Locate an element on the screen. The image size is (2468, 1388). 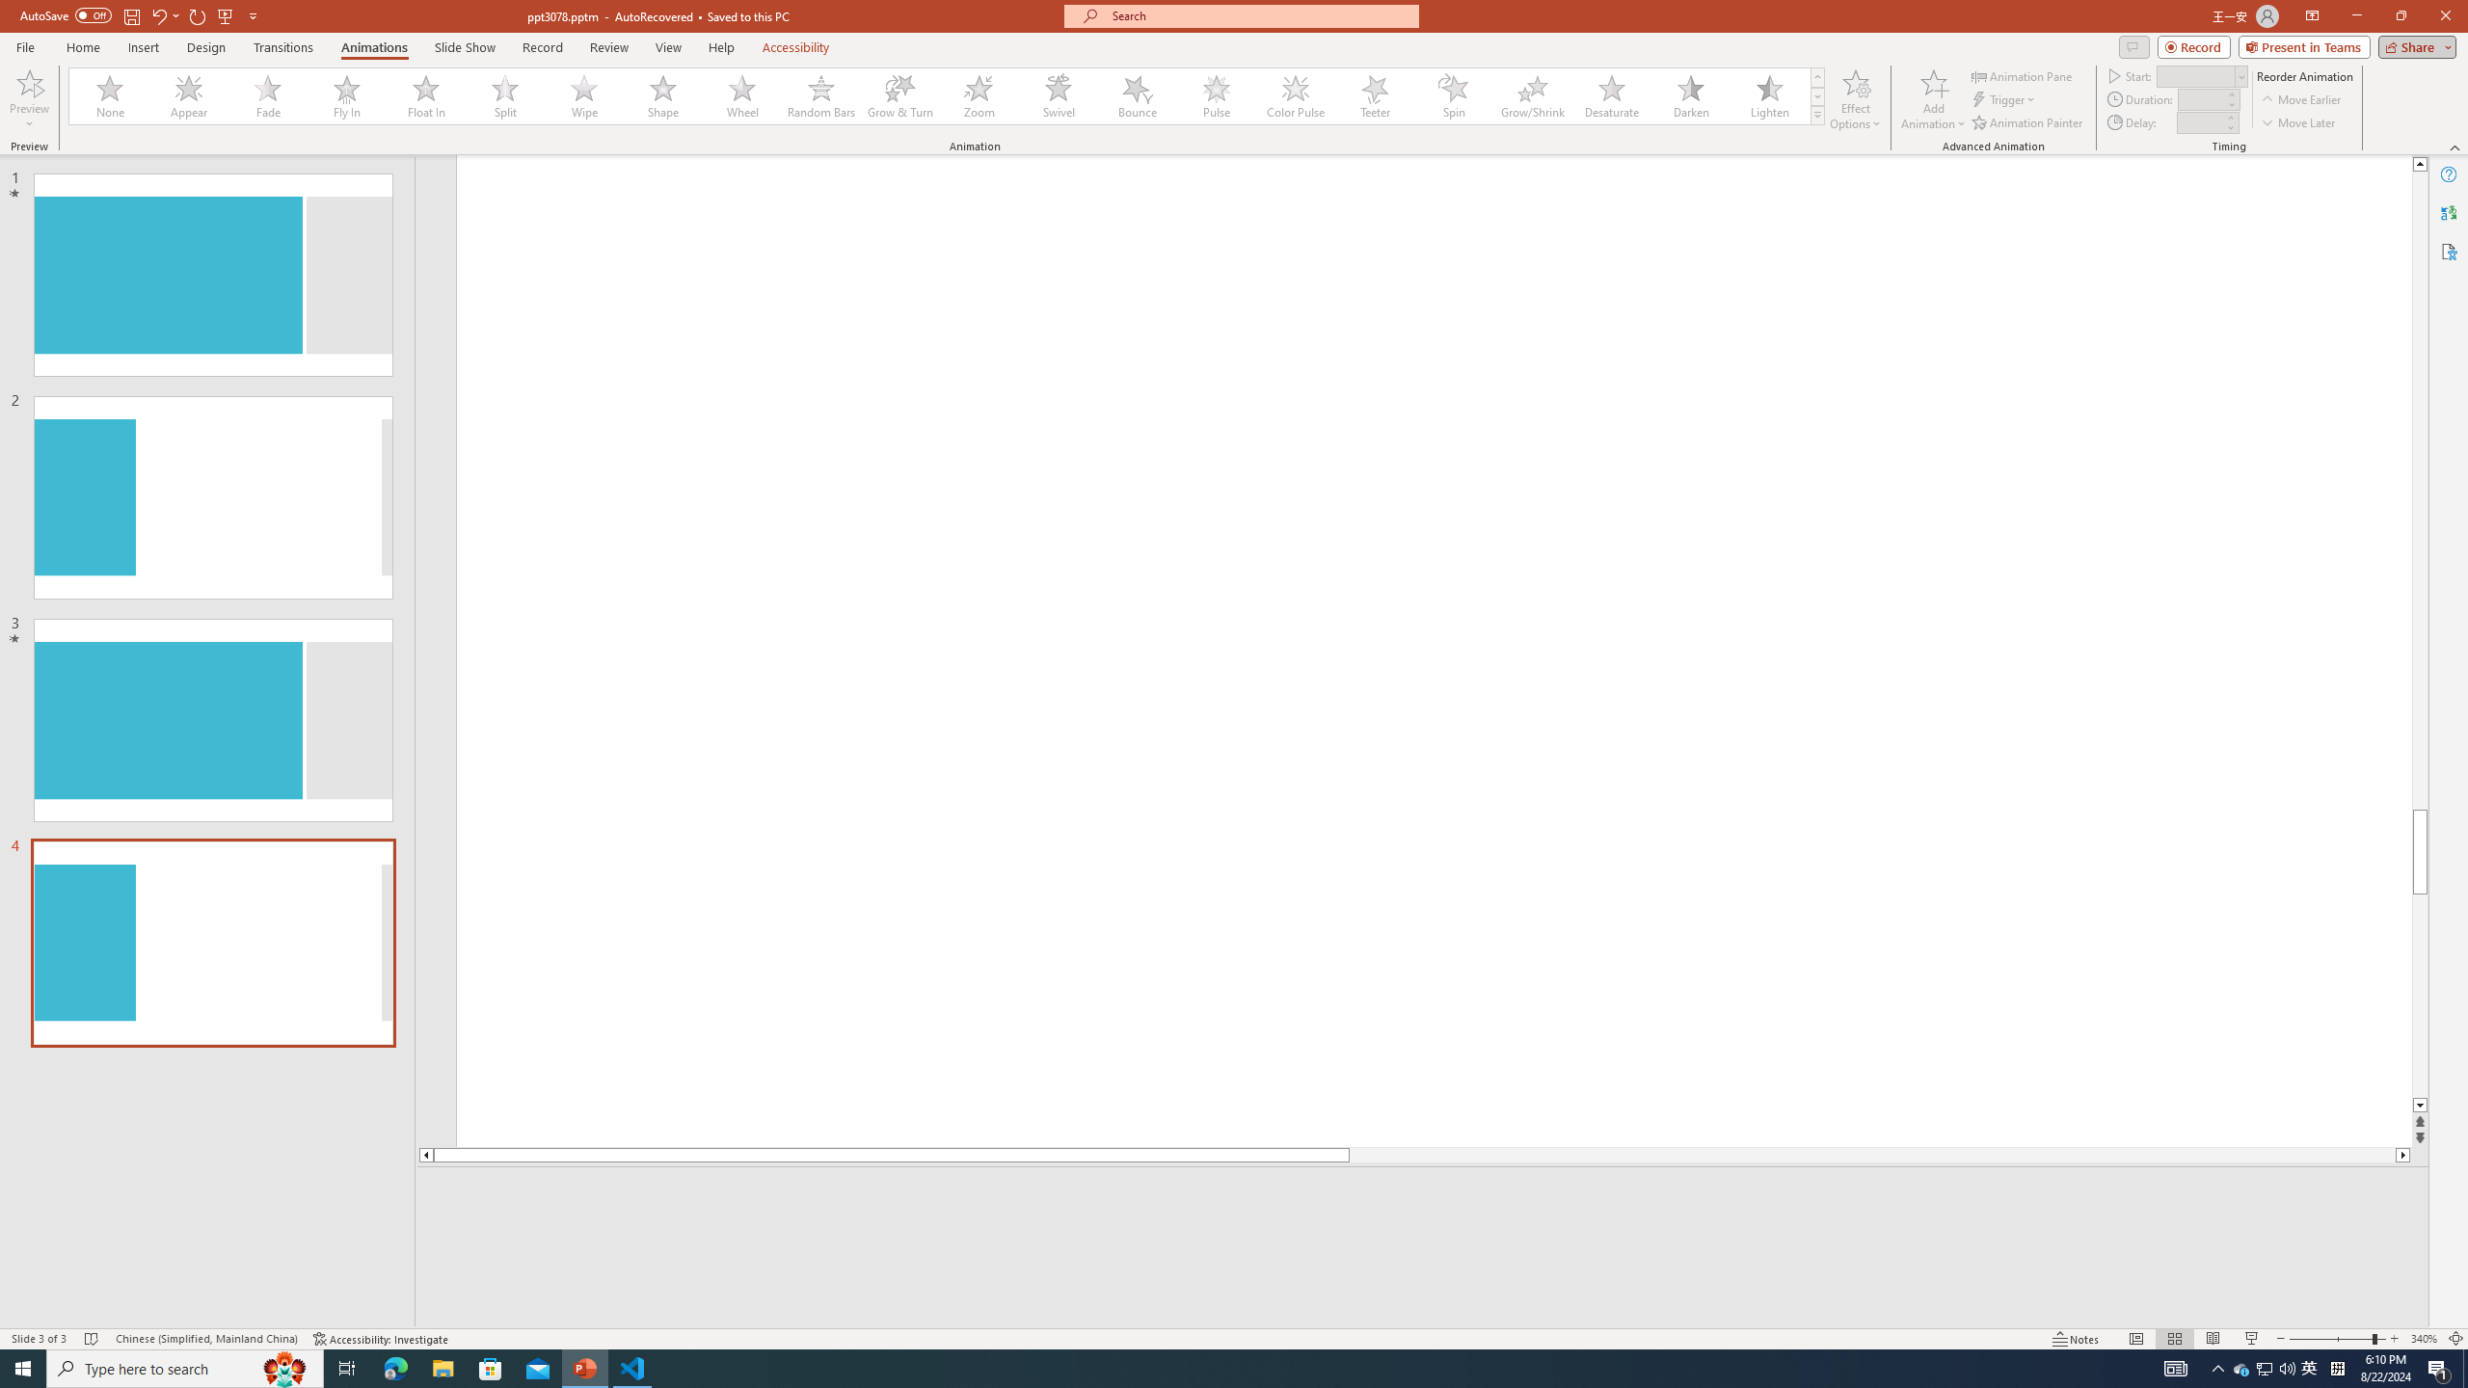
AutomationID: AnimationGallery is located at coordinates (947, 96).